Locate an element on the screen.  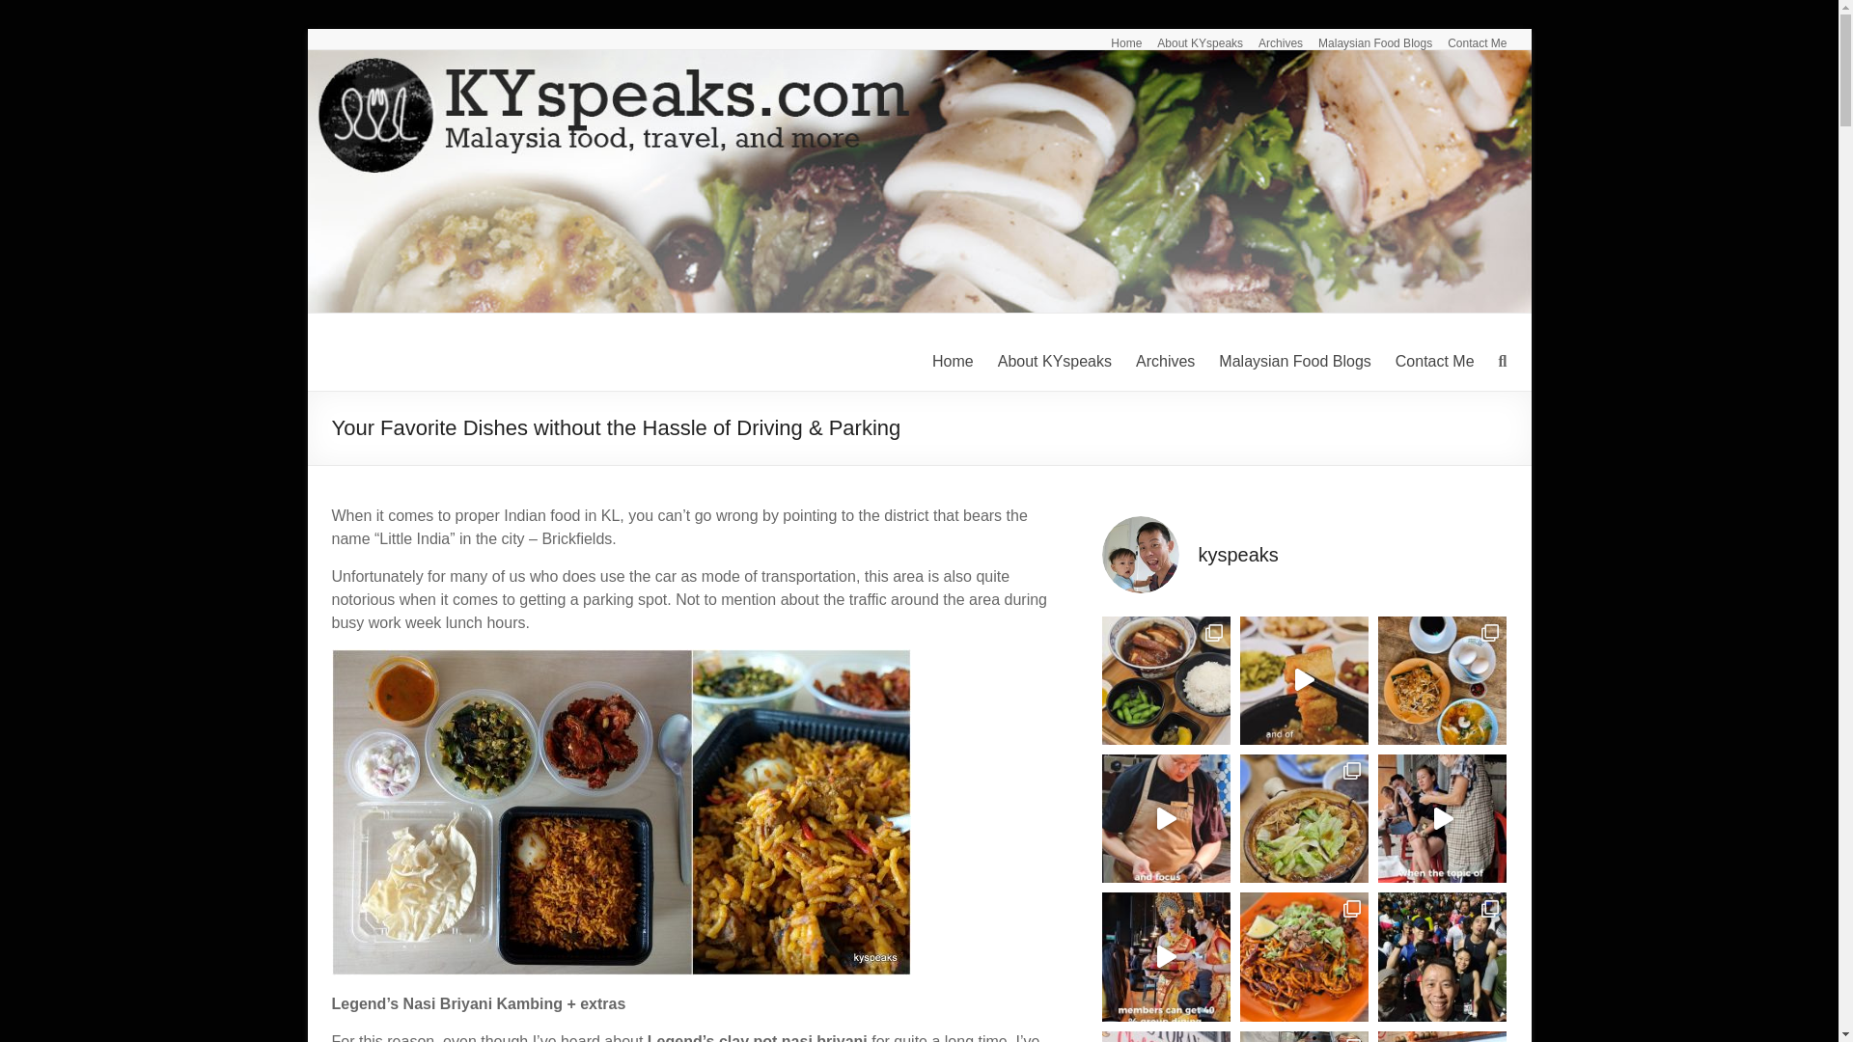
About KYspeaks is located at coordinates (1055, 361).